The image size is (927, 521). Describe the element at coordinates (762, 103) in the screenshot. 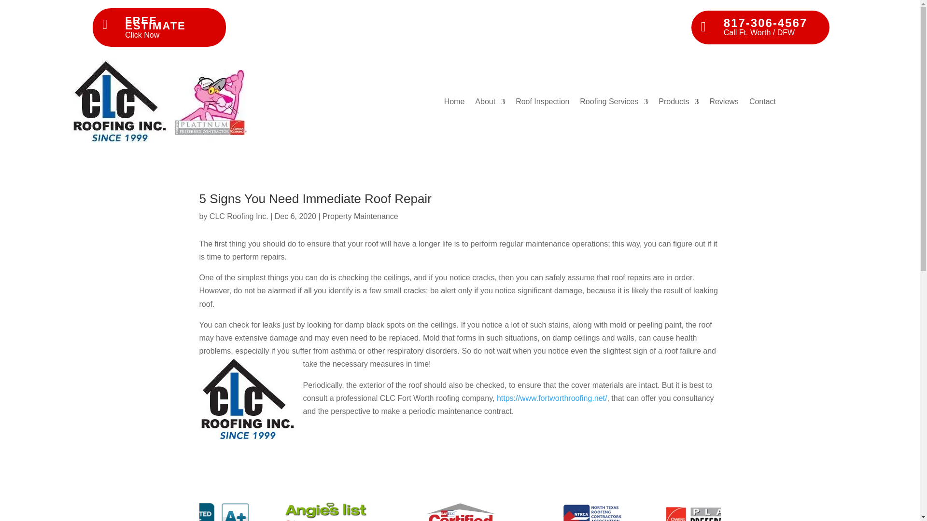

I see `Contact` at that location.